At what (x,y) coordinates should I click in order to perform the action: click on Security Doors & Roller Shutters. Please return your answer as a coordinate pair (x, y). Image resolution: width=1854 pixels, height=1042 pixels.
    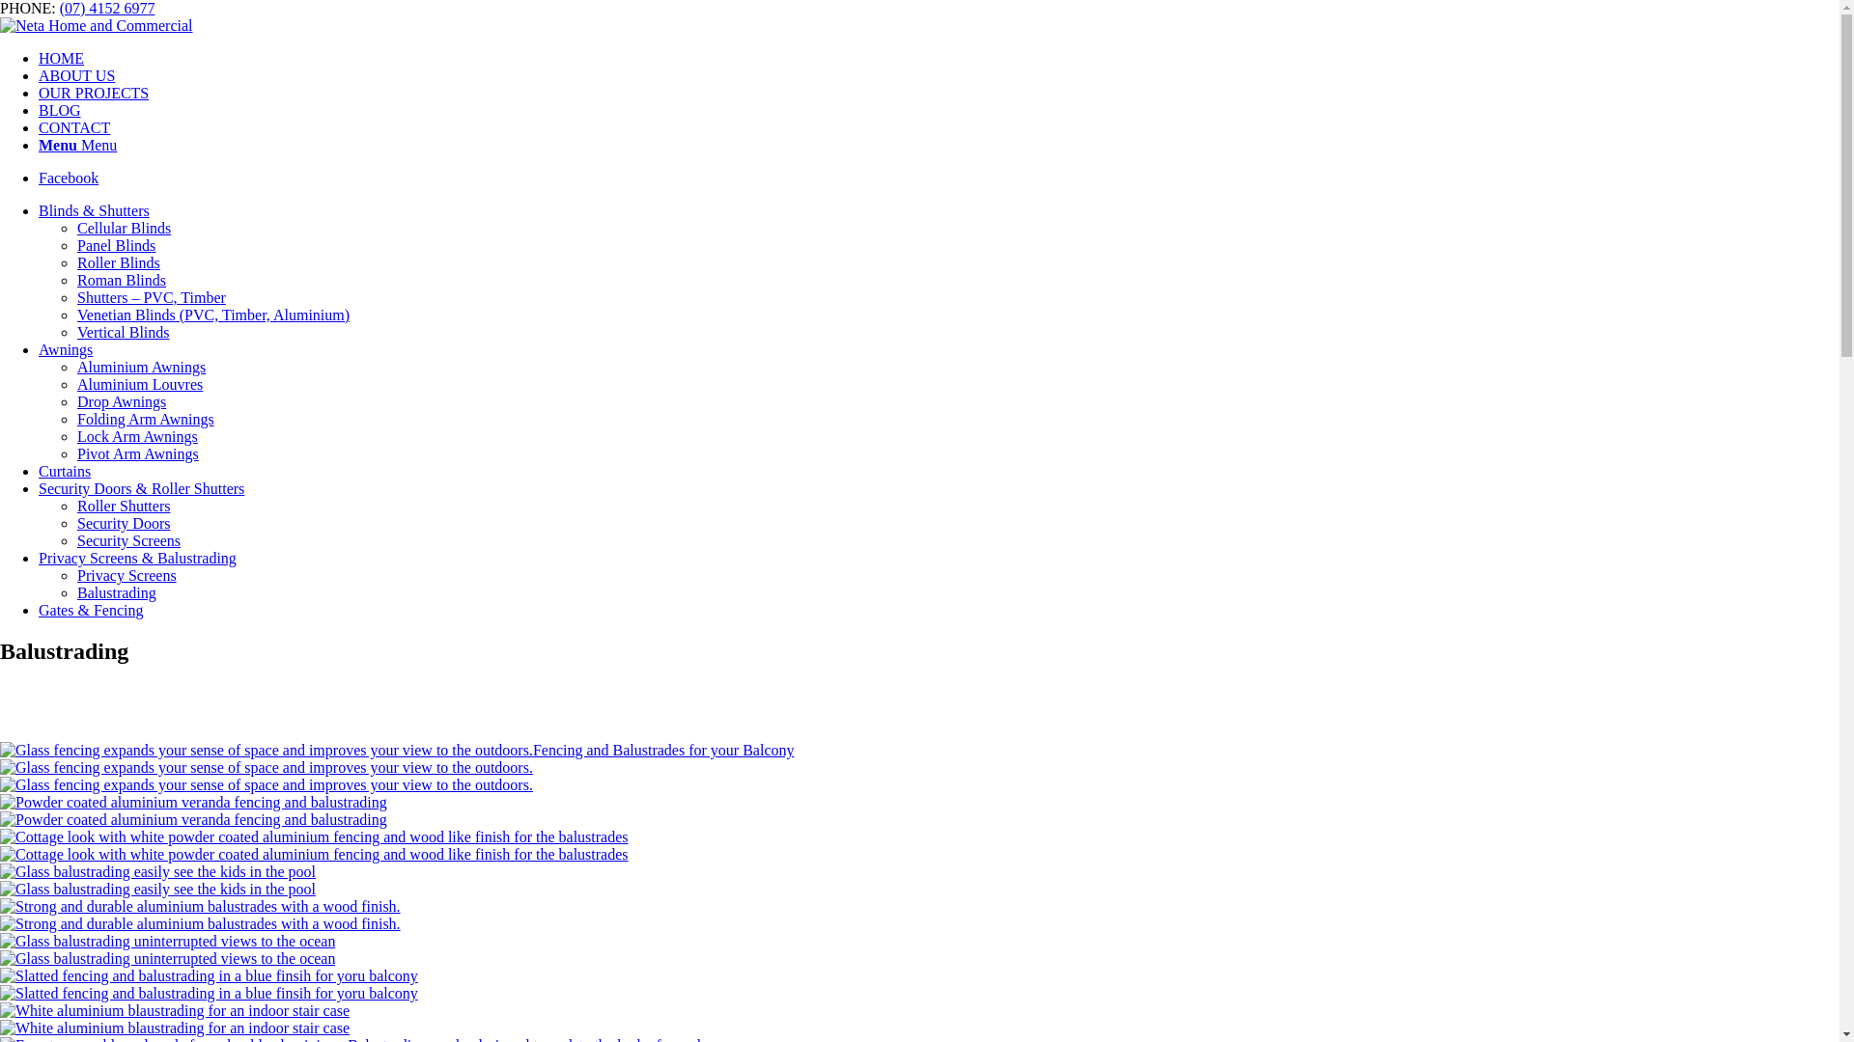
    Looking at the image, I should click on (141, 488).